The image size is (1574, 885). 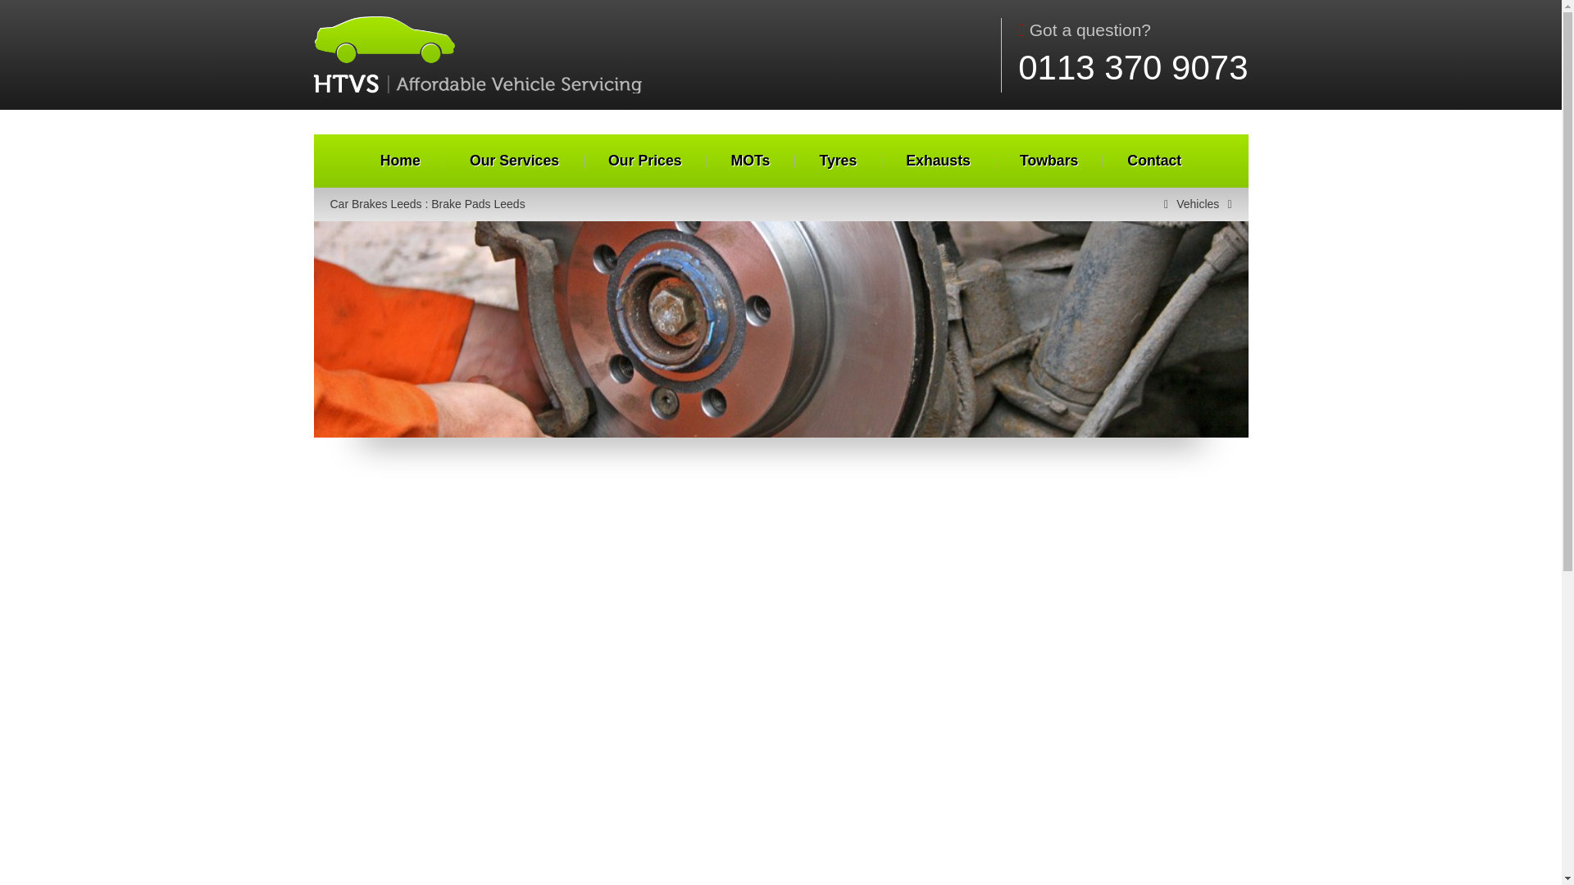 What do you see at coordinates (1049, 161) in the screenshot?
I see `Towbars` at bounding box center [1049, 161].